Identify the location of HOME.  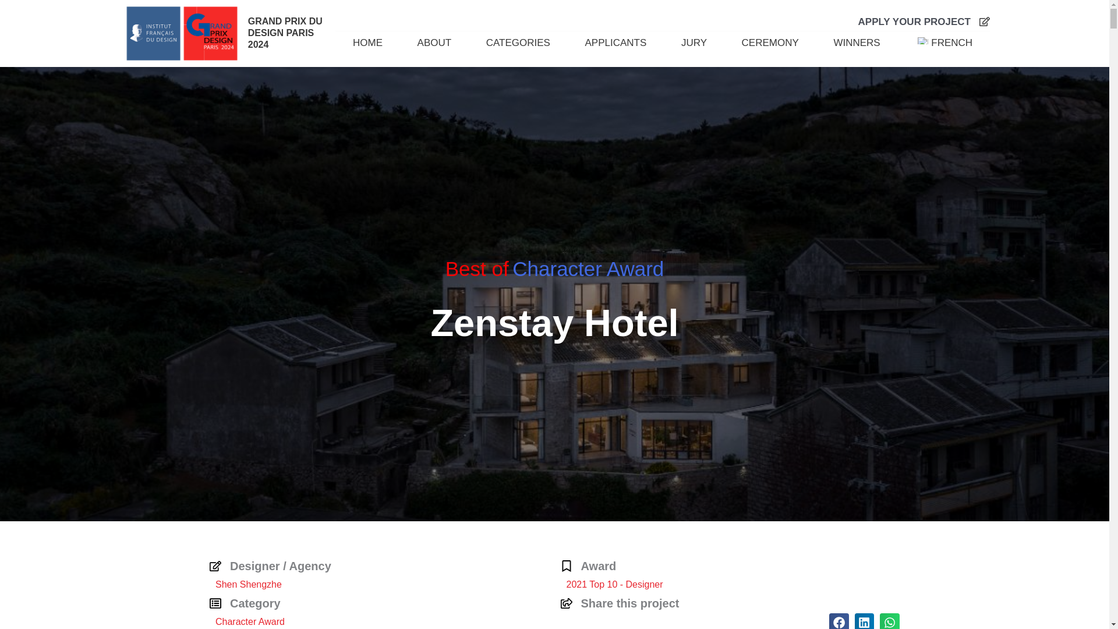
(368, 43).